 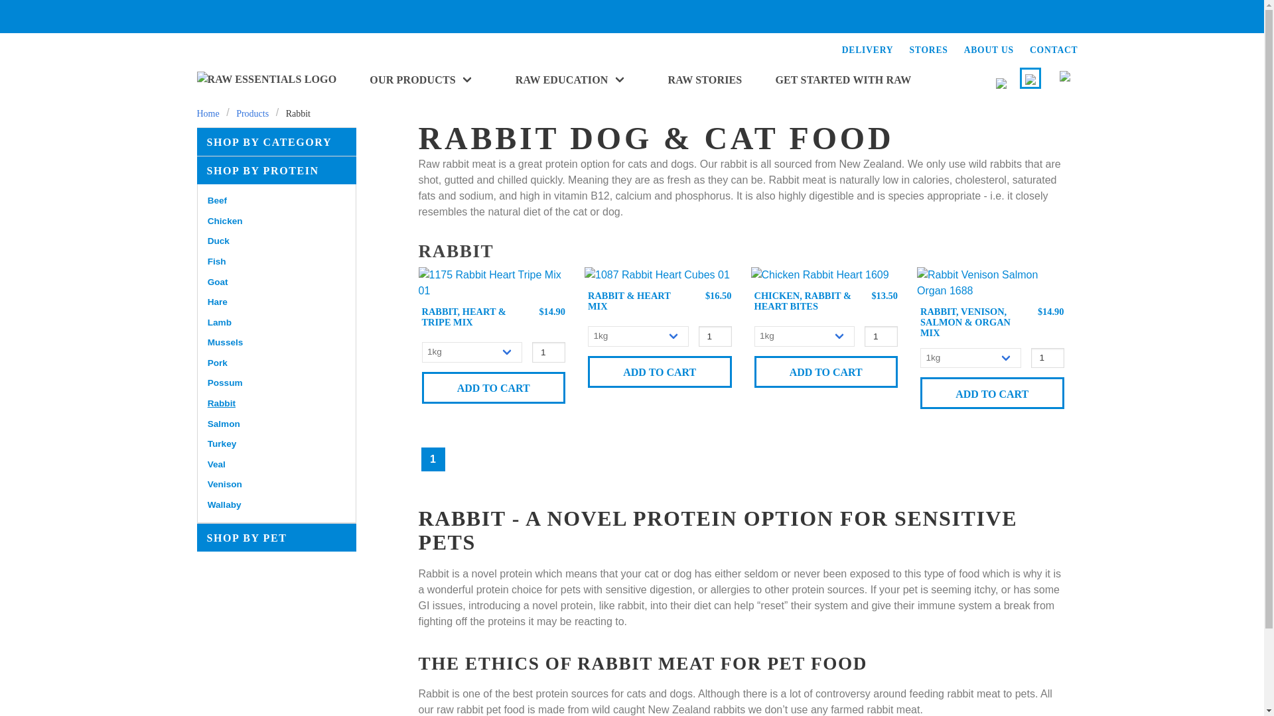 What do you see at coordinates (991, 392) in the screenshot?
I see `Add to cart` at bounding box center [991, 392].